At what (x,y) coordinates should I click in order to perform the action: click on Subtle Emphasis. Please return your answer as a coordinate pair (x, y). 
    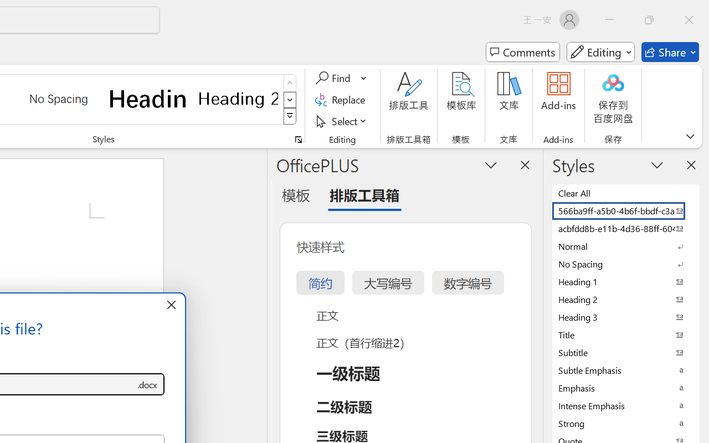
    Looking at the image, I should click on (626, 370).